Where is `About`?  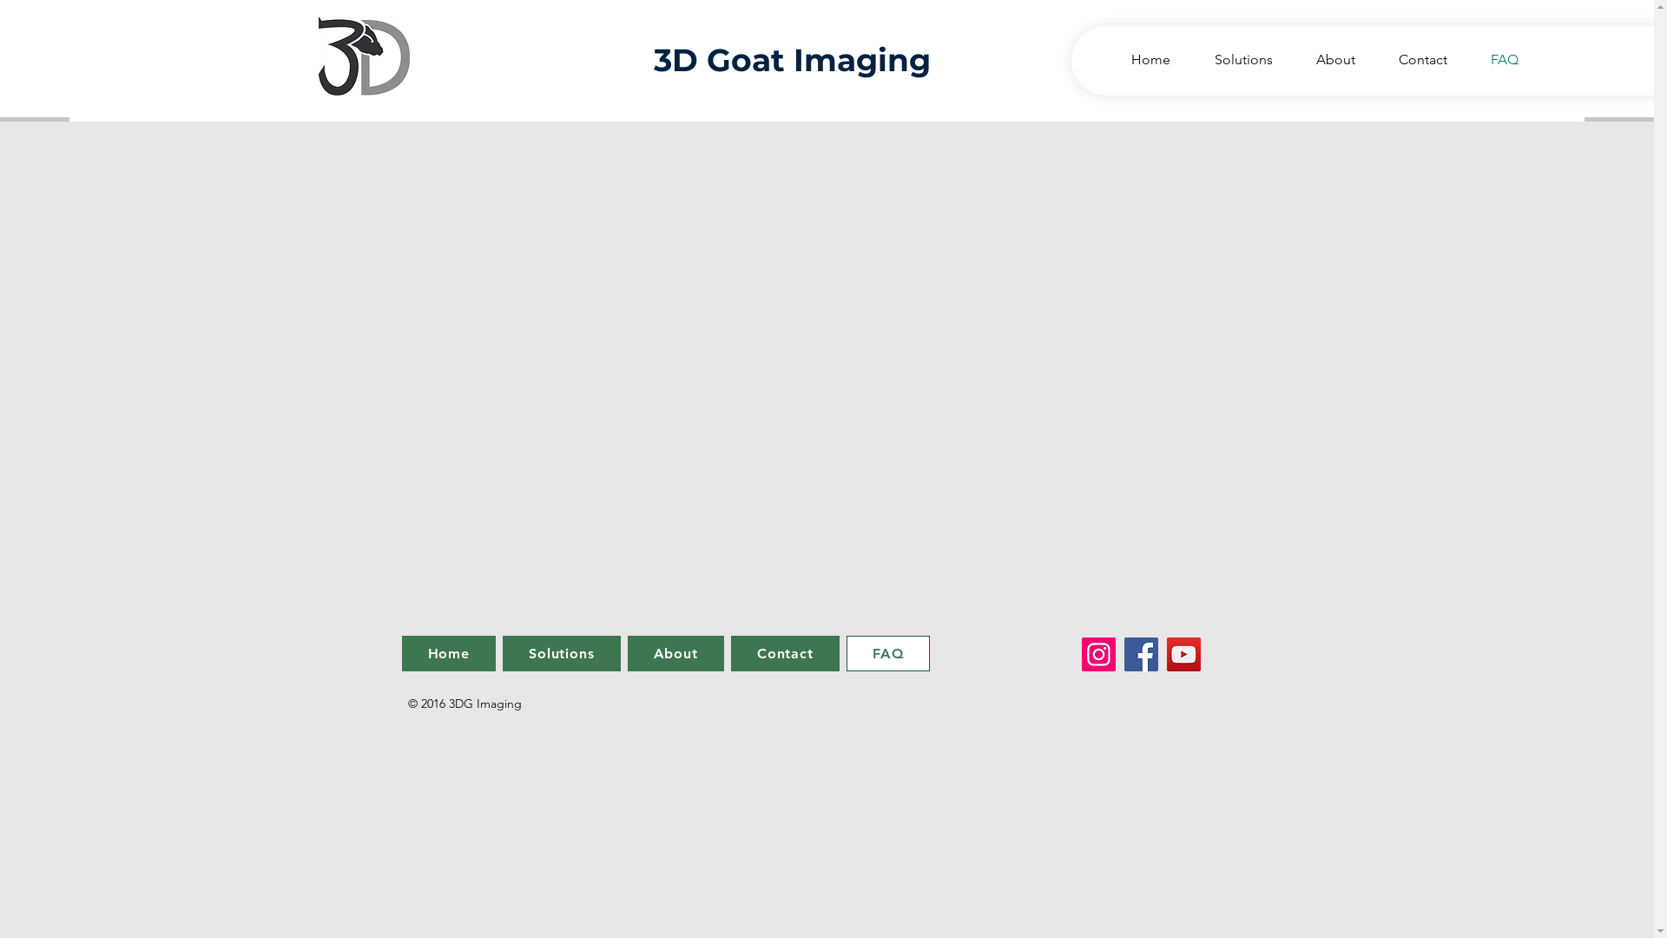 About is located at coordinates (1327, 59).